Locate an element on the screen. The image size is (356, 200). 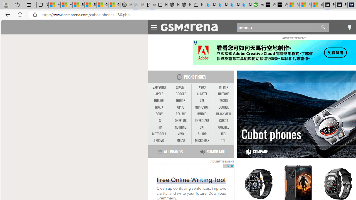
INFINIX is located at coordinates (224, 87).